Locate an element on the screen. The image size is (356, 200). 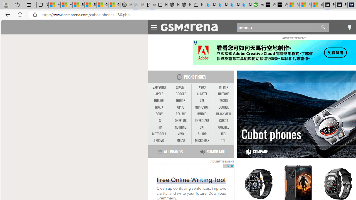
INFINIX is located at coordinates (224, 87).